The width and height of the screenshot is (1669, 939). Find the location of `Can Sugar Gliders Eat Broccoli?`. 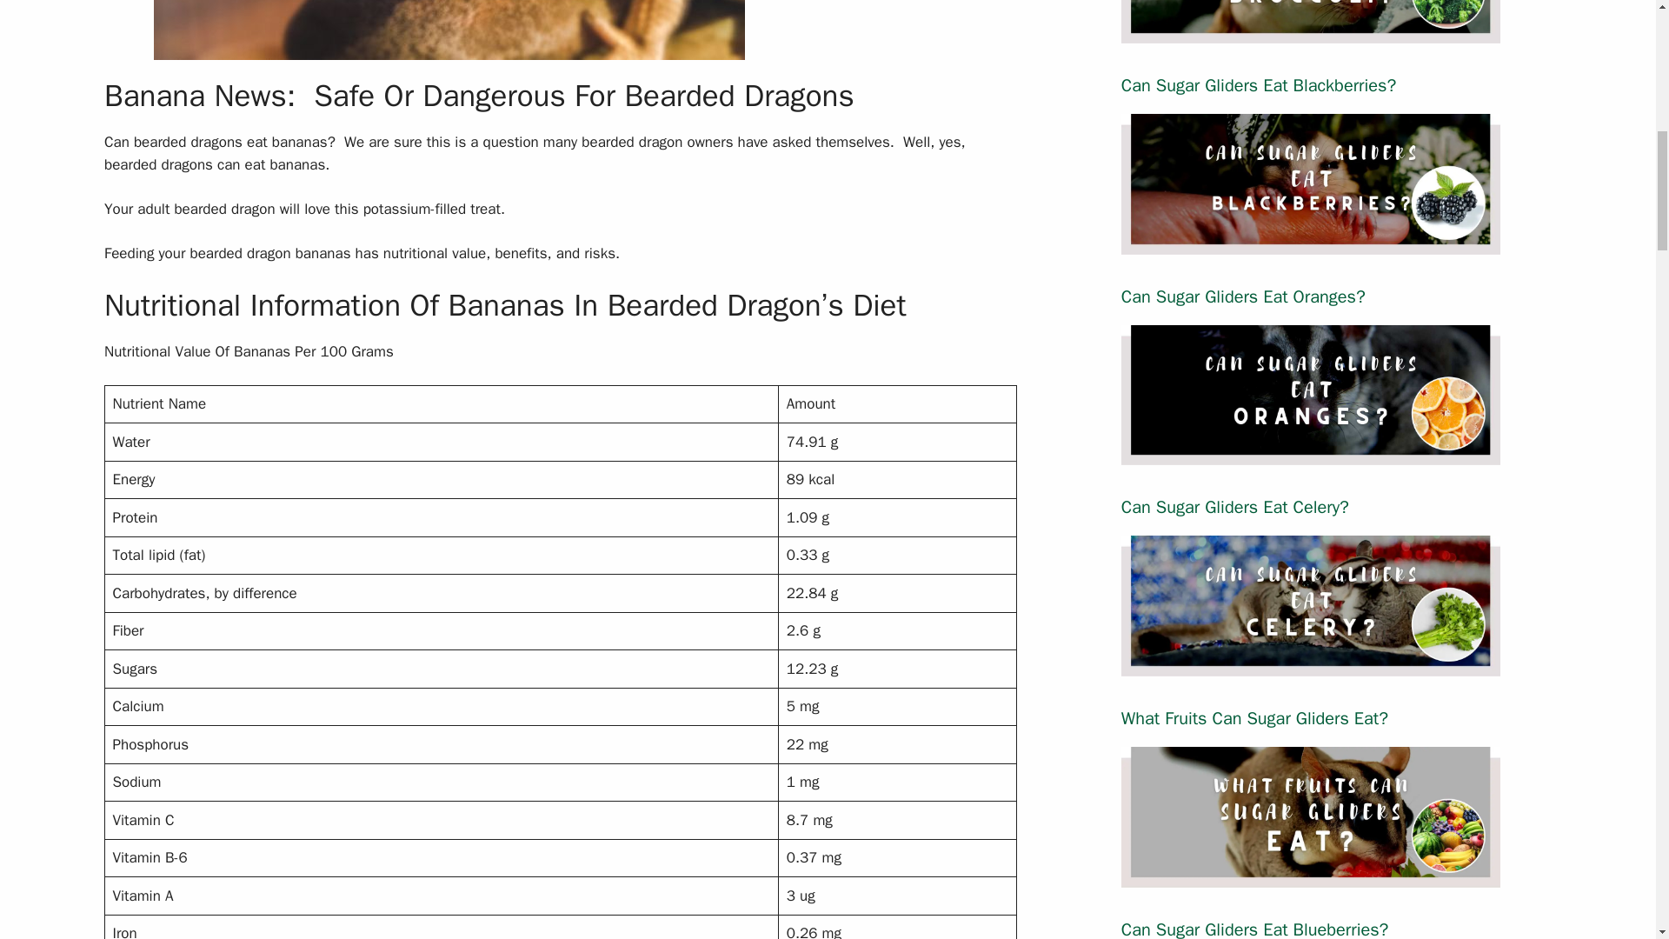

Can Sugar Gliders Eat Broccoli? is located at coordinates (1311, 32).